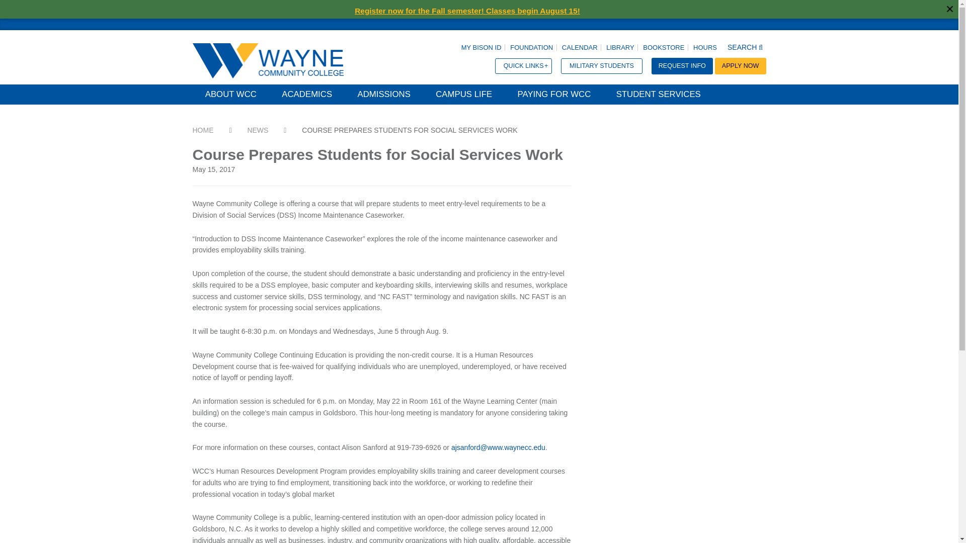  Describe the element at coordinates (620, 47) in the screenshot. I see `LIBRARY` at that location.